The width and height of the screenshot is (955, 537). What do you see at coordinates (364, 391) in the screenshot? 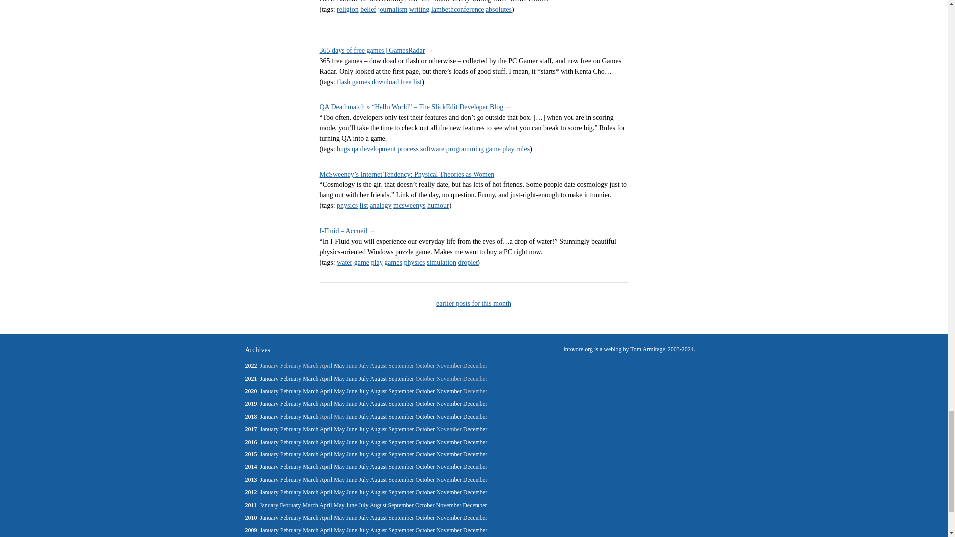
I see `July 2020` at bounding box center [364, 391].